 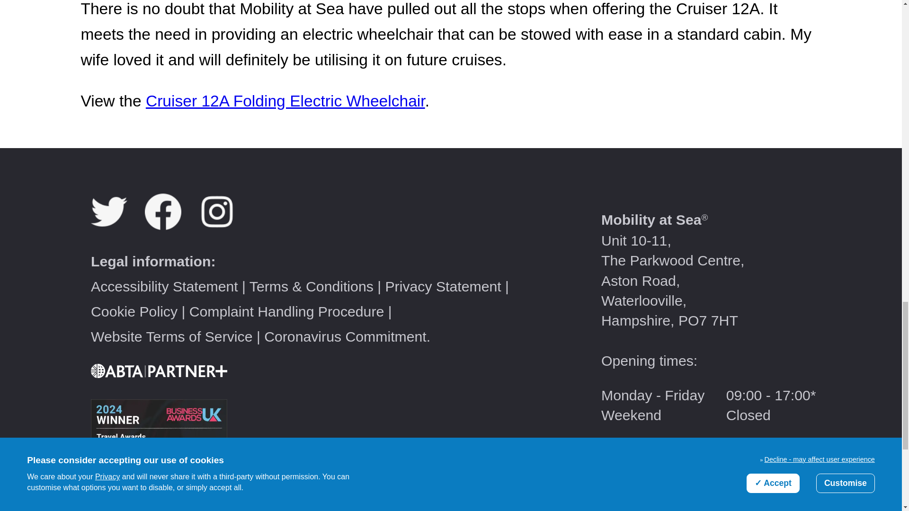 What do you see at coordinates (165, 286) in the screenshot?
I see `Accessibility Statement` at bounding box center [165, 286].